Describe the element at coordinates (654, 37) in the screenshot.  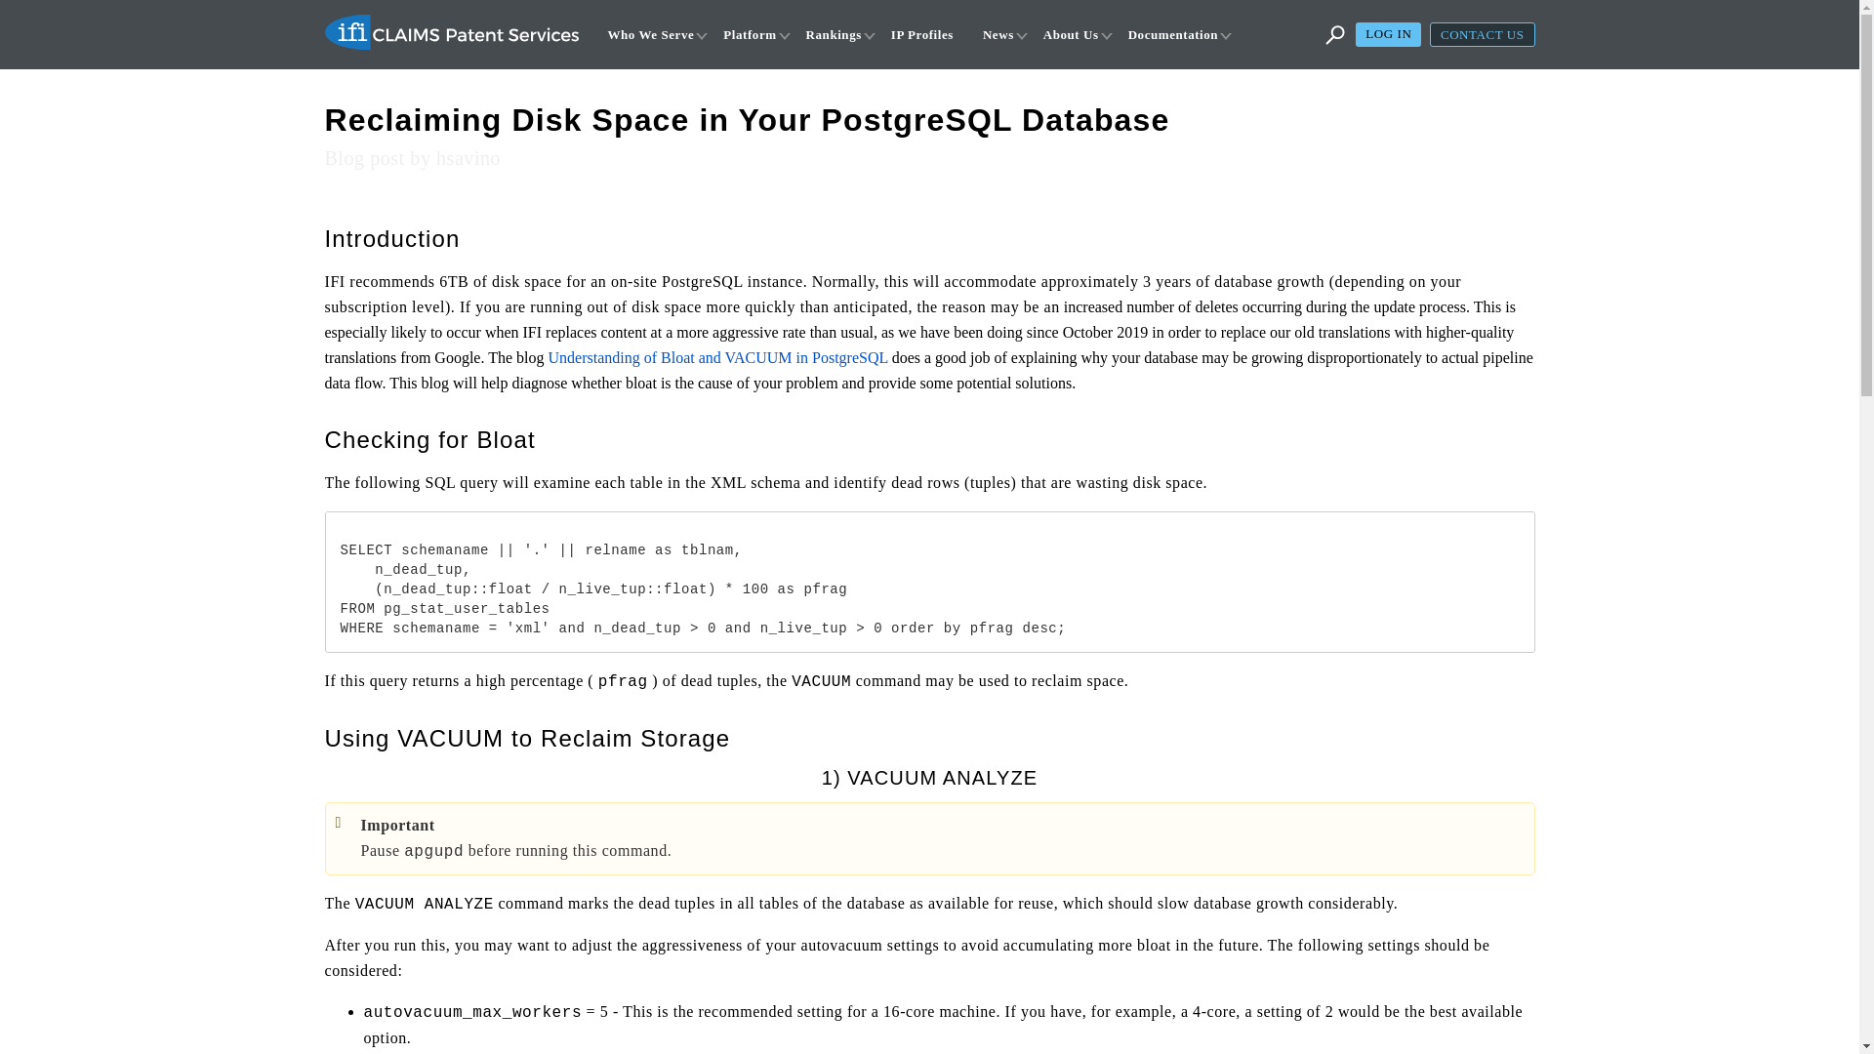
I see `Who We Serve` at that location.